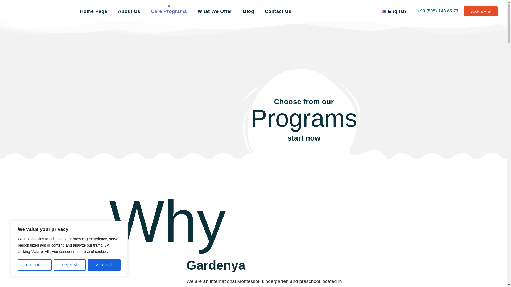  I want to click on Accept All, so click(104, 265).